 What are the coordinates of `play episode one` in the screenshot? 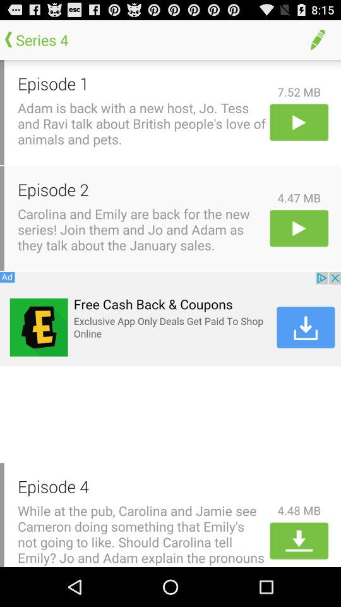 It's located at (299, 122).